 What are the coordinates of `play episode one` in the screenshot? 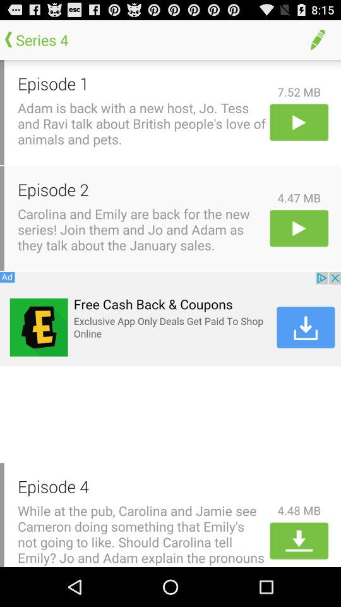 It's located at (299, 122).